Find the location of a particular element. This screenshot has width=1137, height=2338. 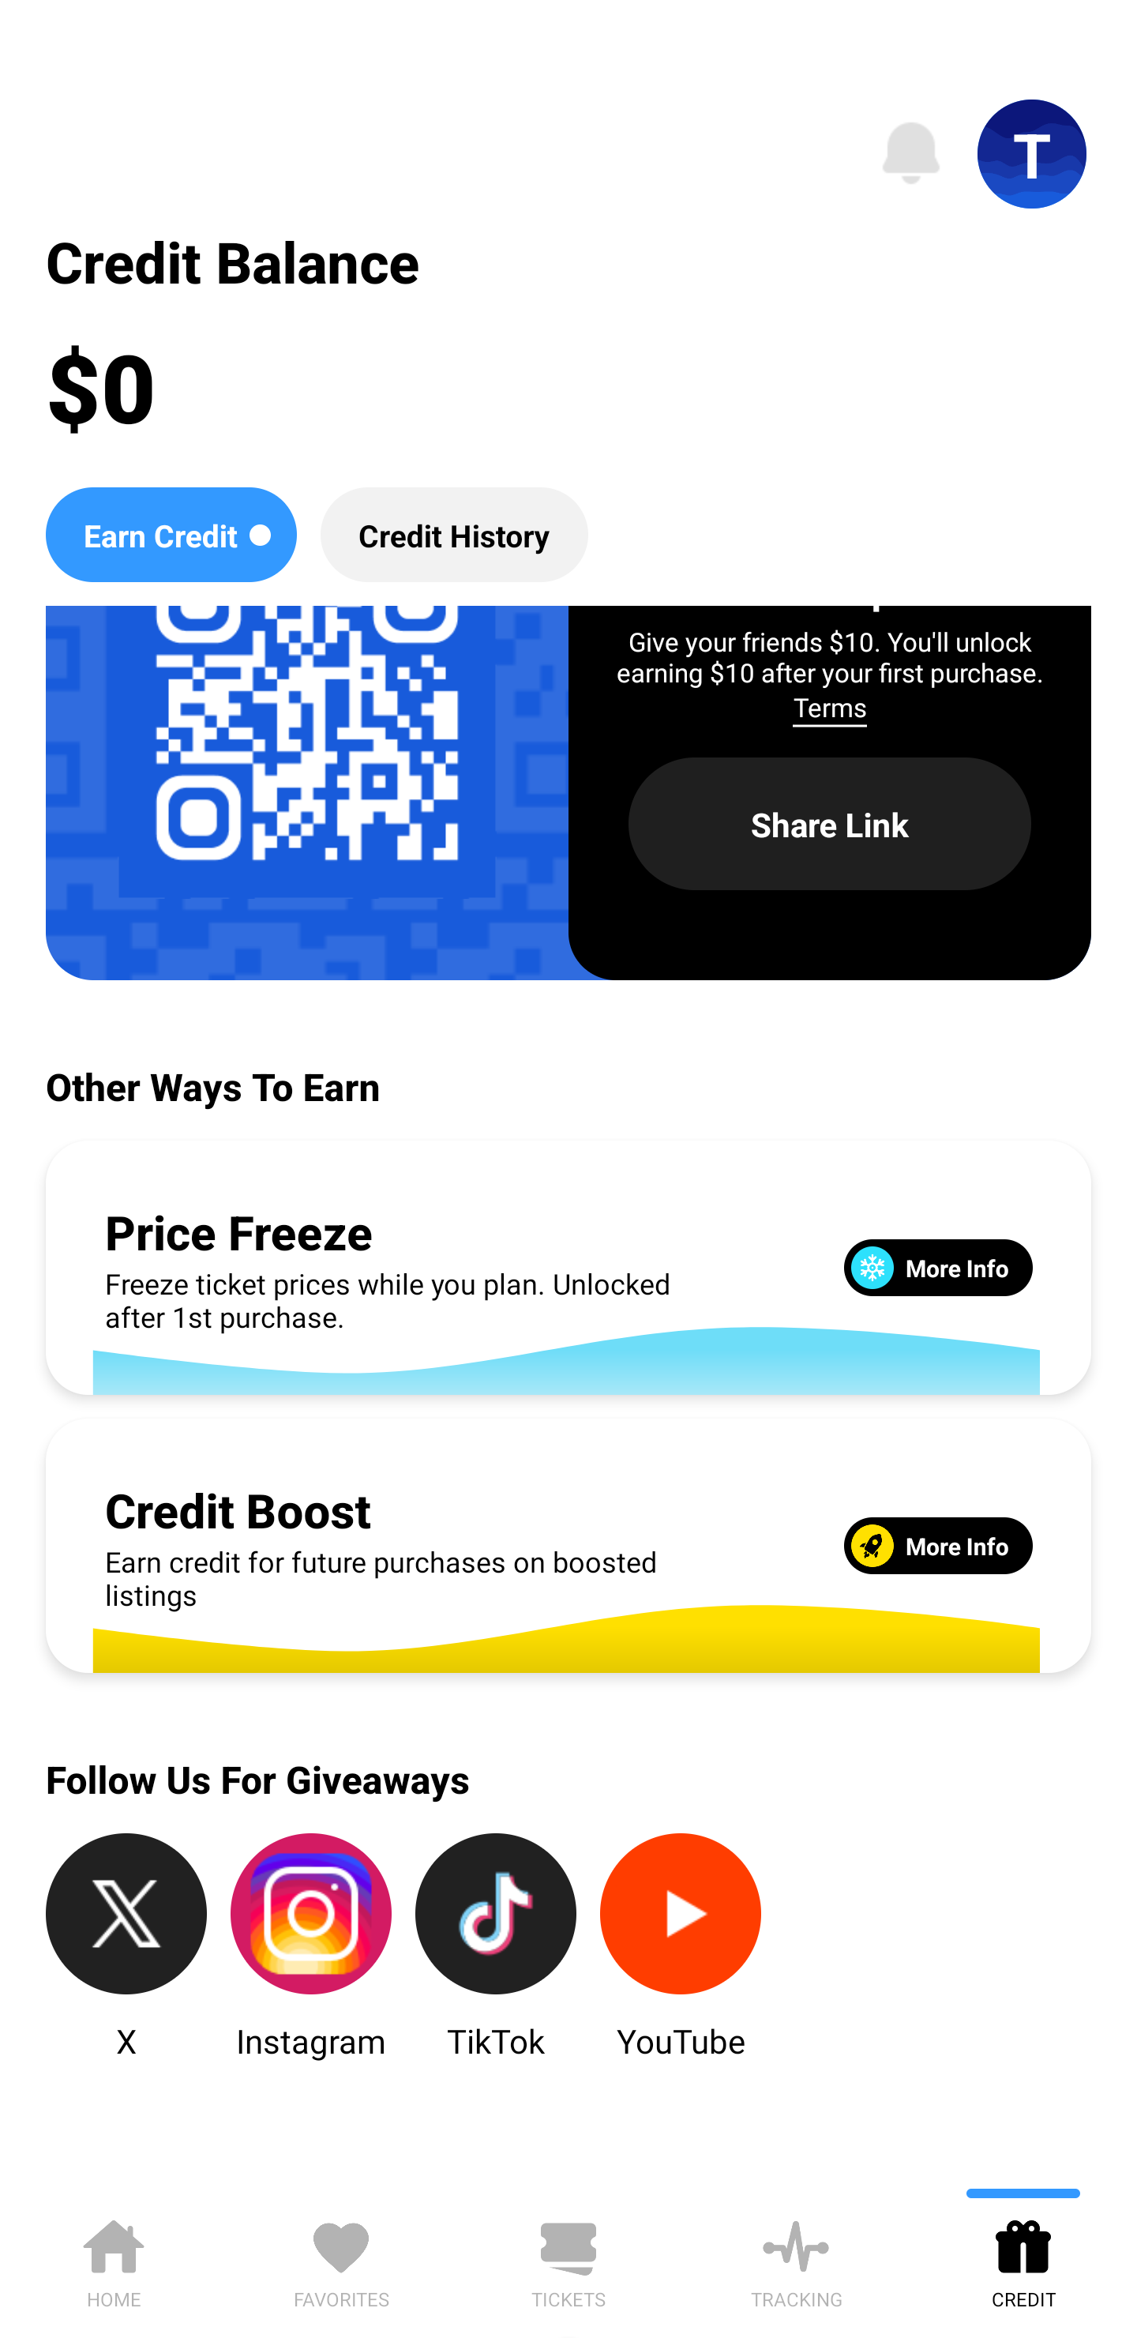

TRACKING is located at coordinates (796, 2259).